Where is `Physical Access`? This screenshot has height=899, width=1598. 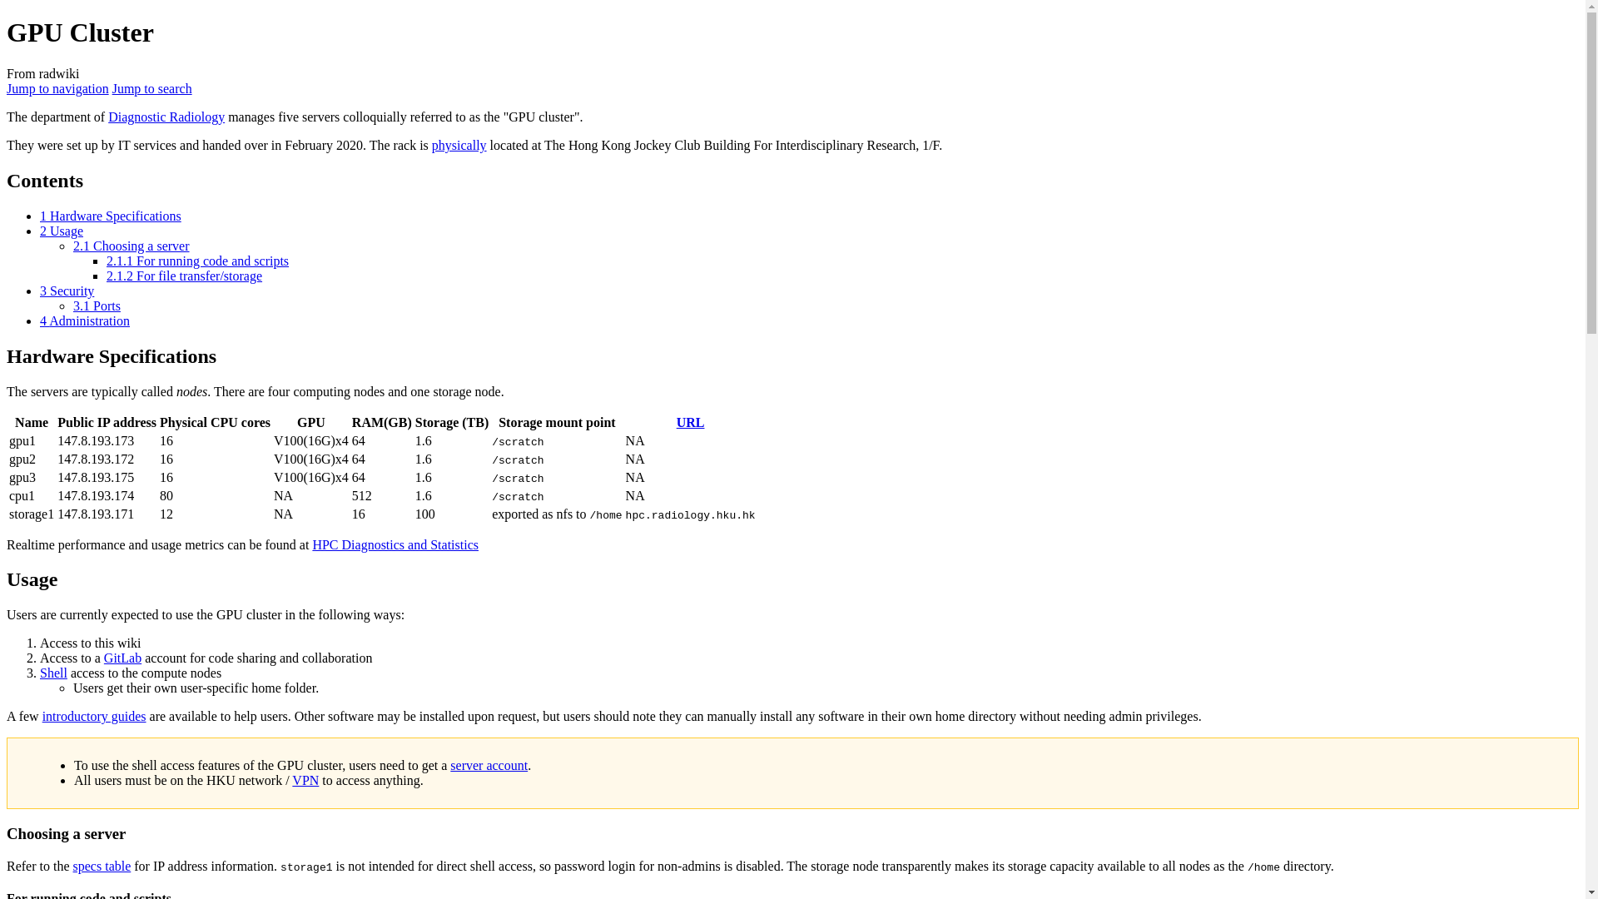 Physical Access is located at coordinates (459, 145).